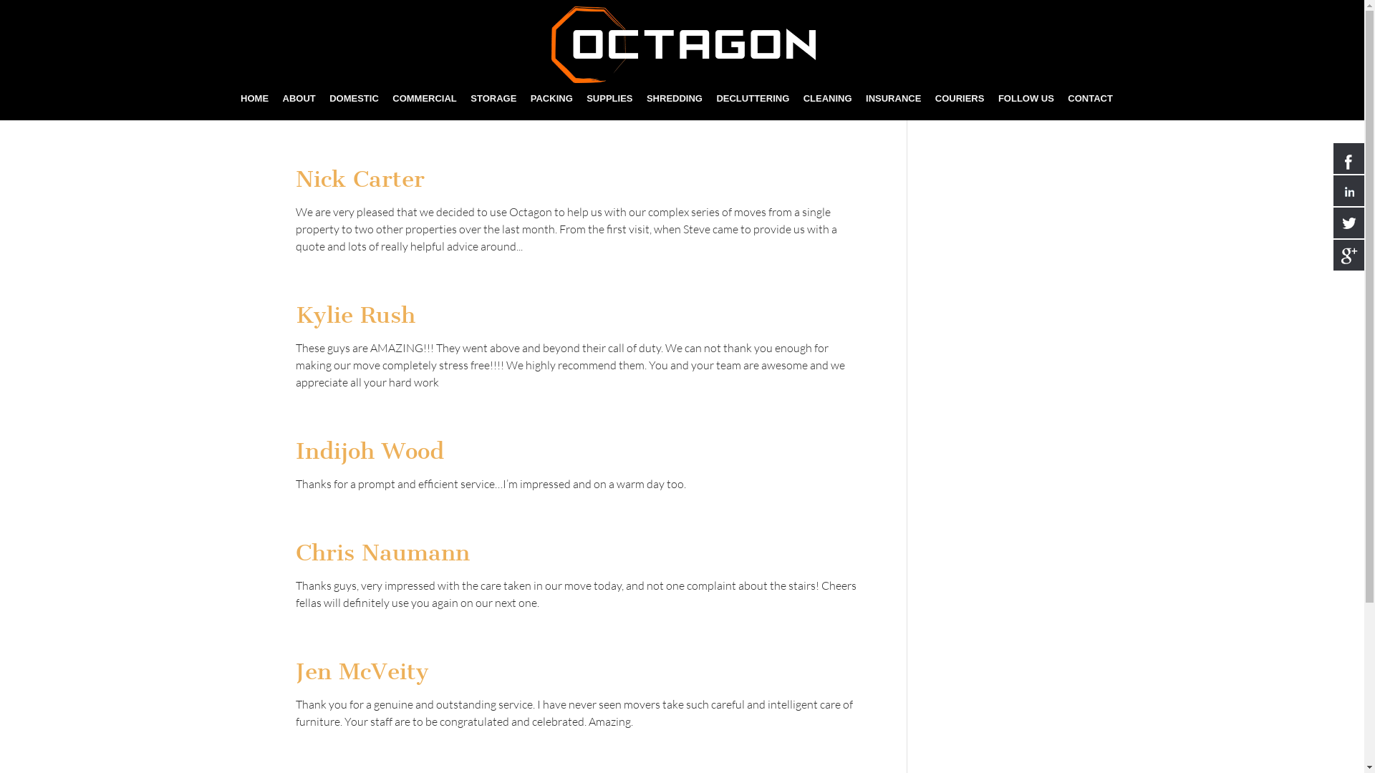  I want to click on SHREDDING, so click(675, 107).